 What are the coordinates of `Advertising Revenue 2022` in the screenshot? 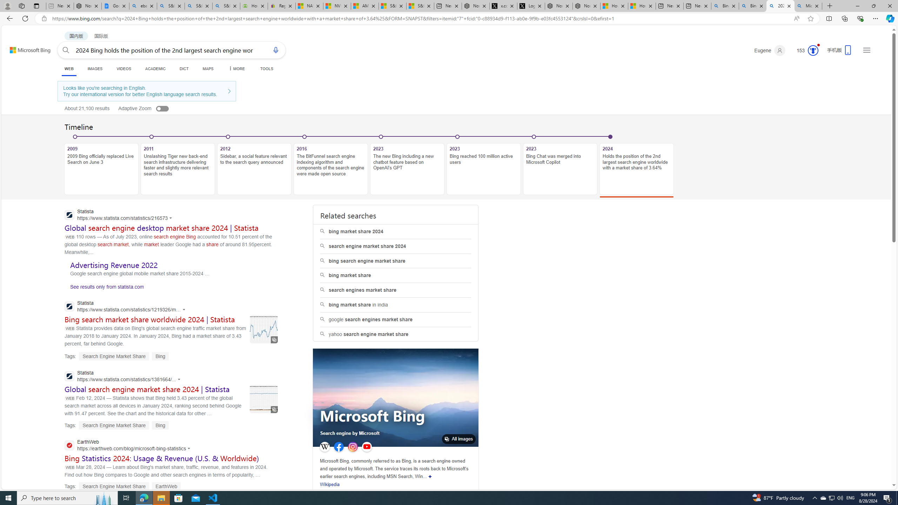 It's located at (114, 265).